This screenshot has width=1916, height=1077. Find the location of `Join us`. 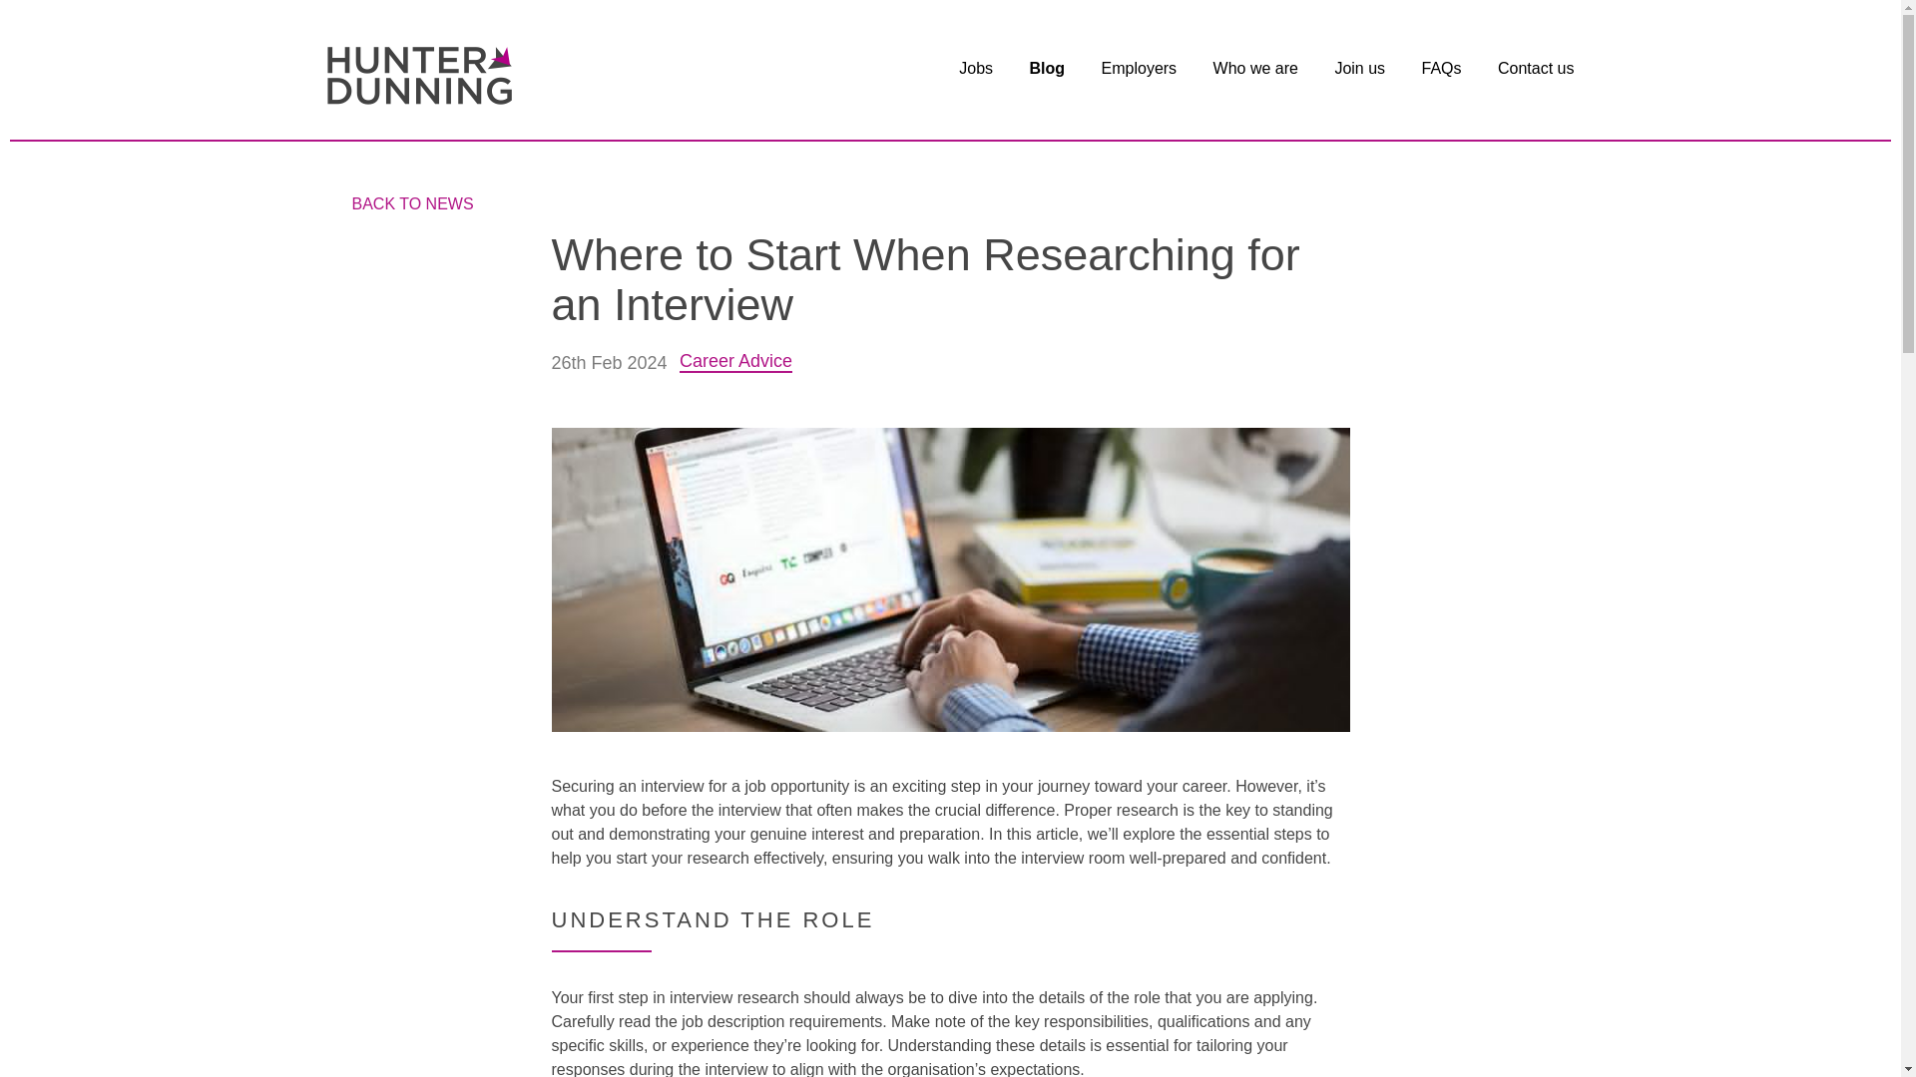

Join us is located at coordinates (1359, 72).